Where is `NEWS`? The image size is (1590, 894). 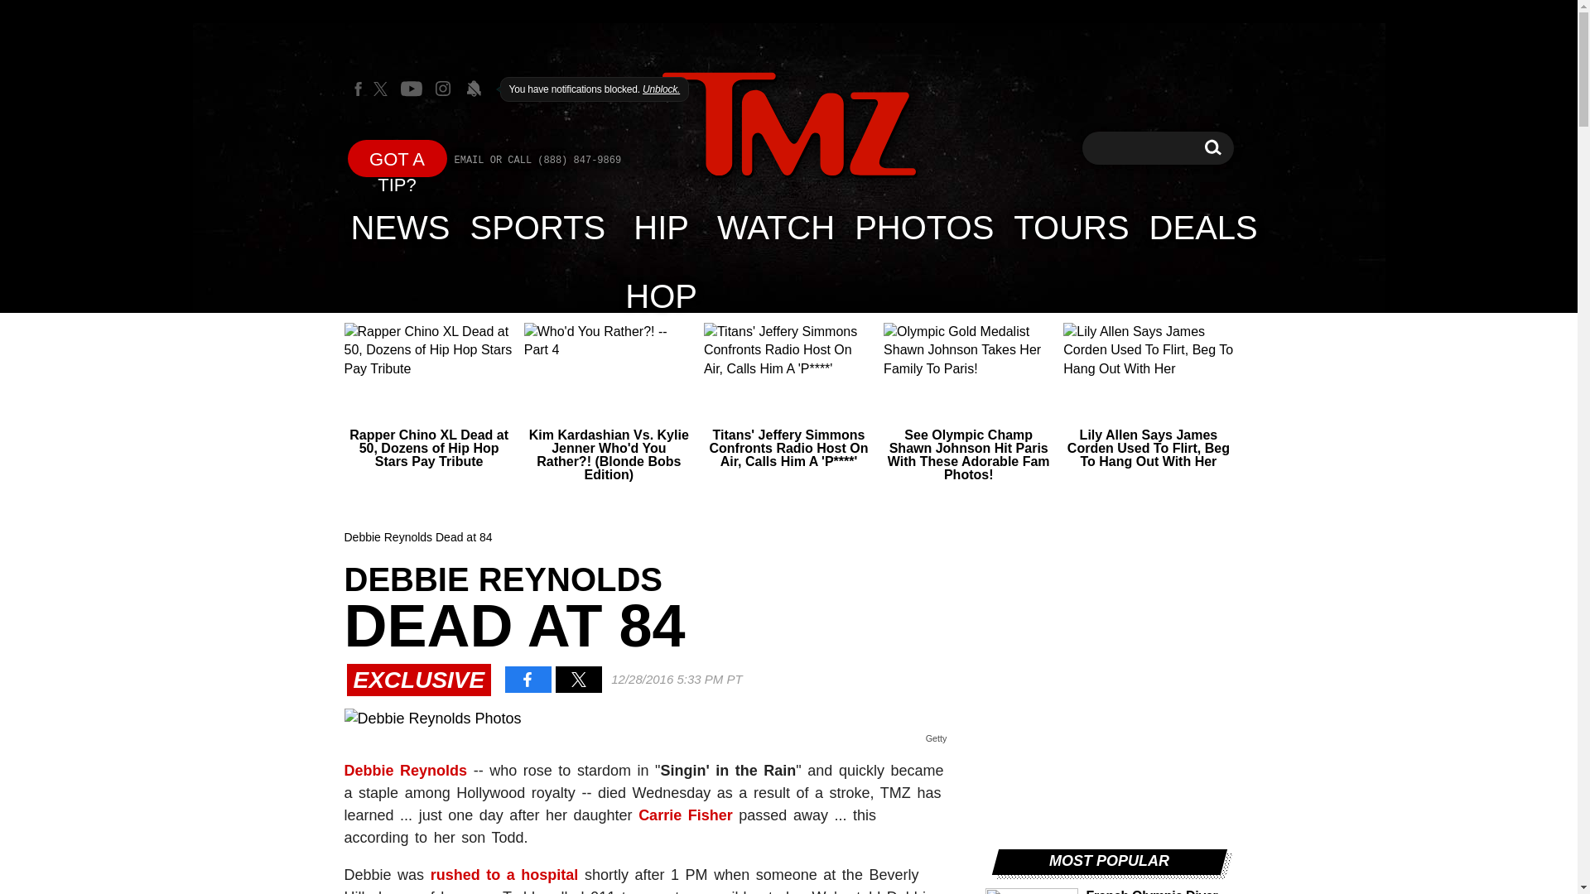 NEWS is located at coordinates (401, 227).